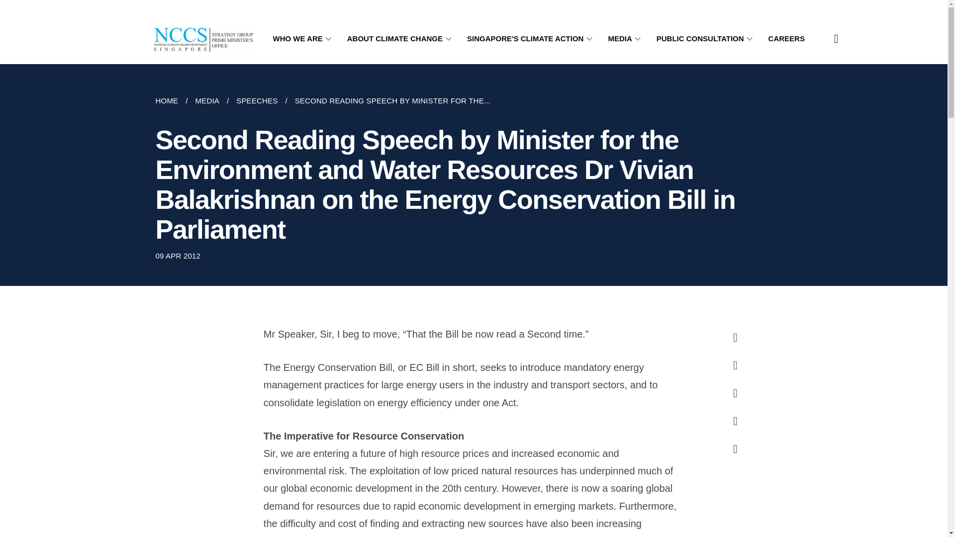 The height and width of the screenshot is (537, 955). What do you see at coordinates (170, 100) in the screenshot?
I see `HOME` at bounding box center [170, 100].